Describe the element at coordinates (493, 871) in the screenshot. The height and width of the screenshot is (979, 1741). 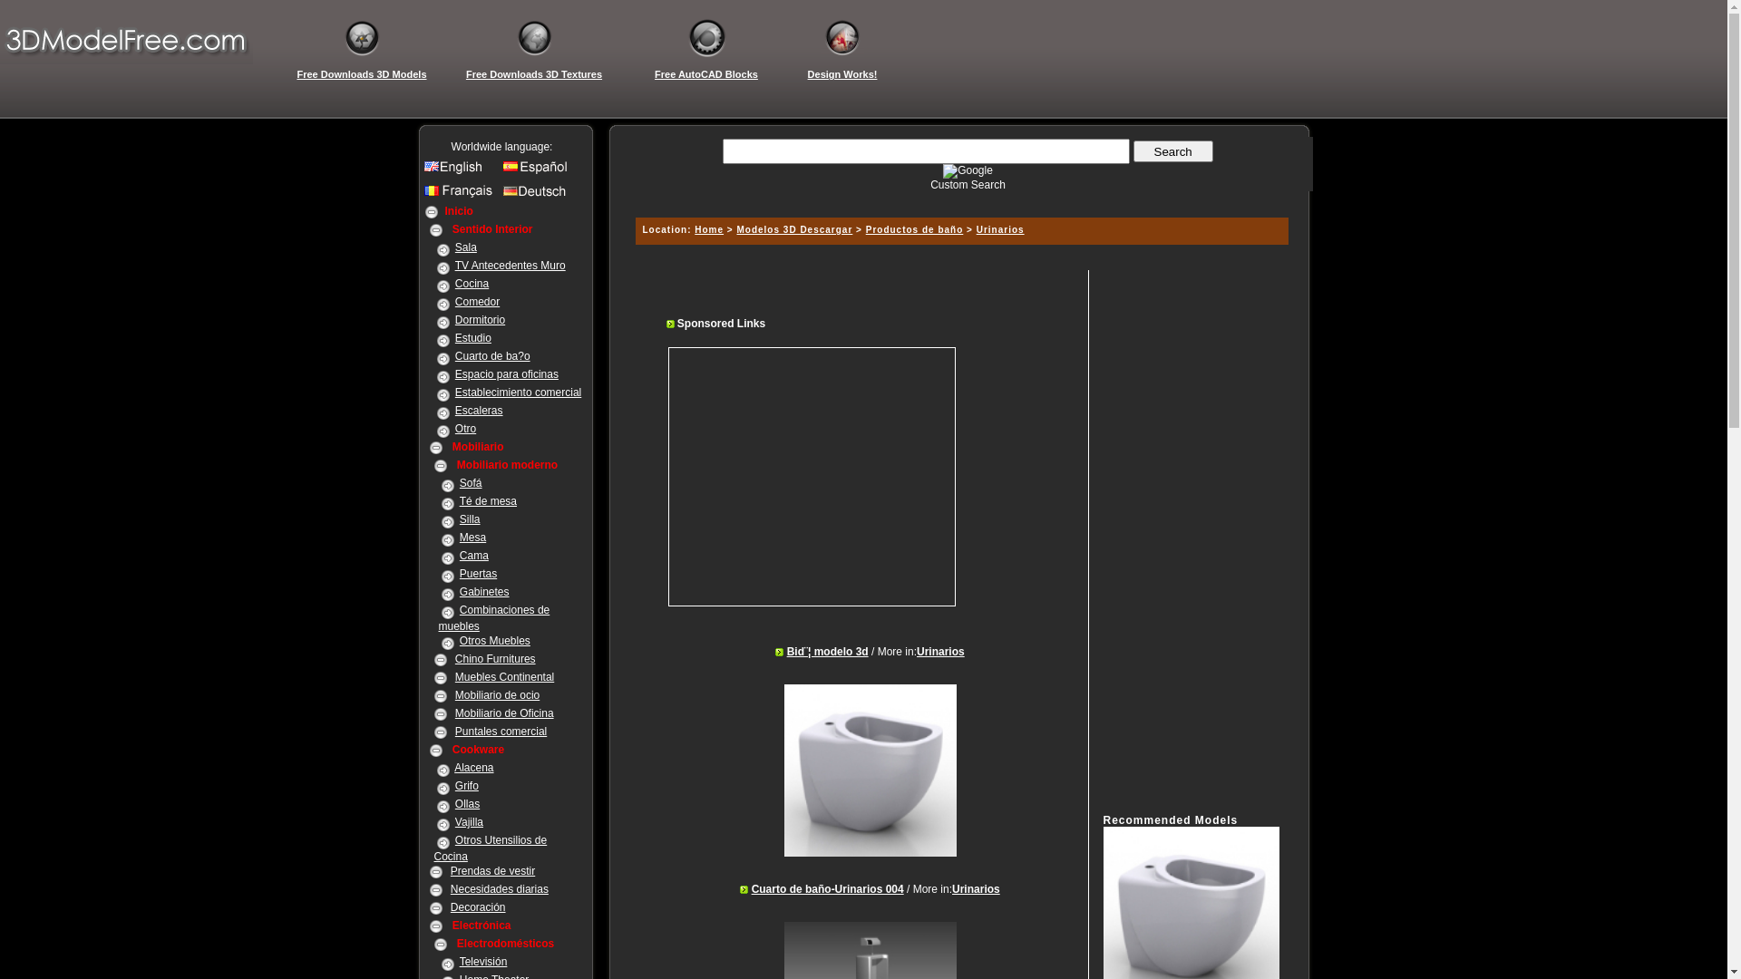
I see `Prendas de vestir` at that location.